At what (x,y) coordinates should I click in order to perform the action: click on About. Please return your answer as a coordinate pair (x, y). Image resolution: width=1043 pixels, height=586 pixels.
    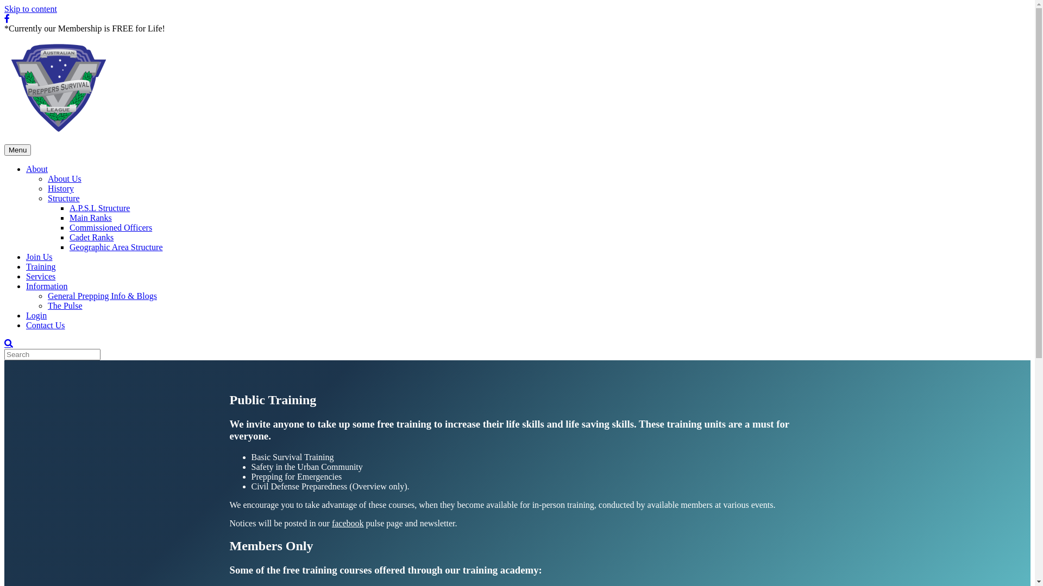
    Looking at the image, I should click on (37, 169).